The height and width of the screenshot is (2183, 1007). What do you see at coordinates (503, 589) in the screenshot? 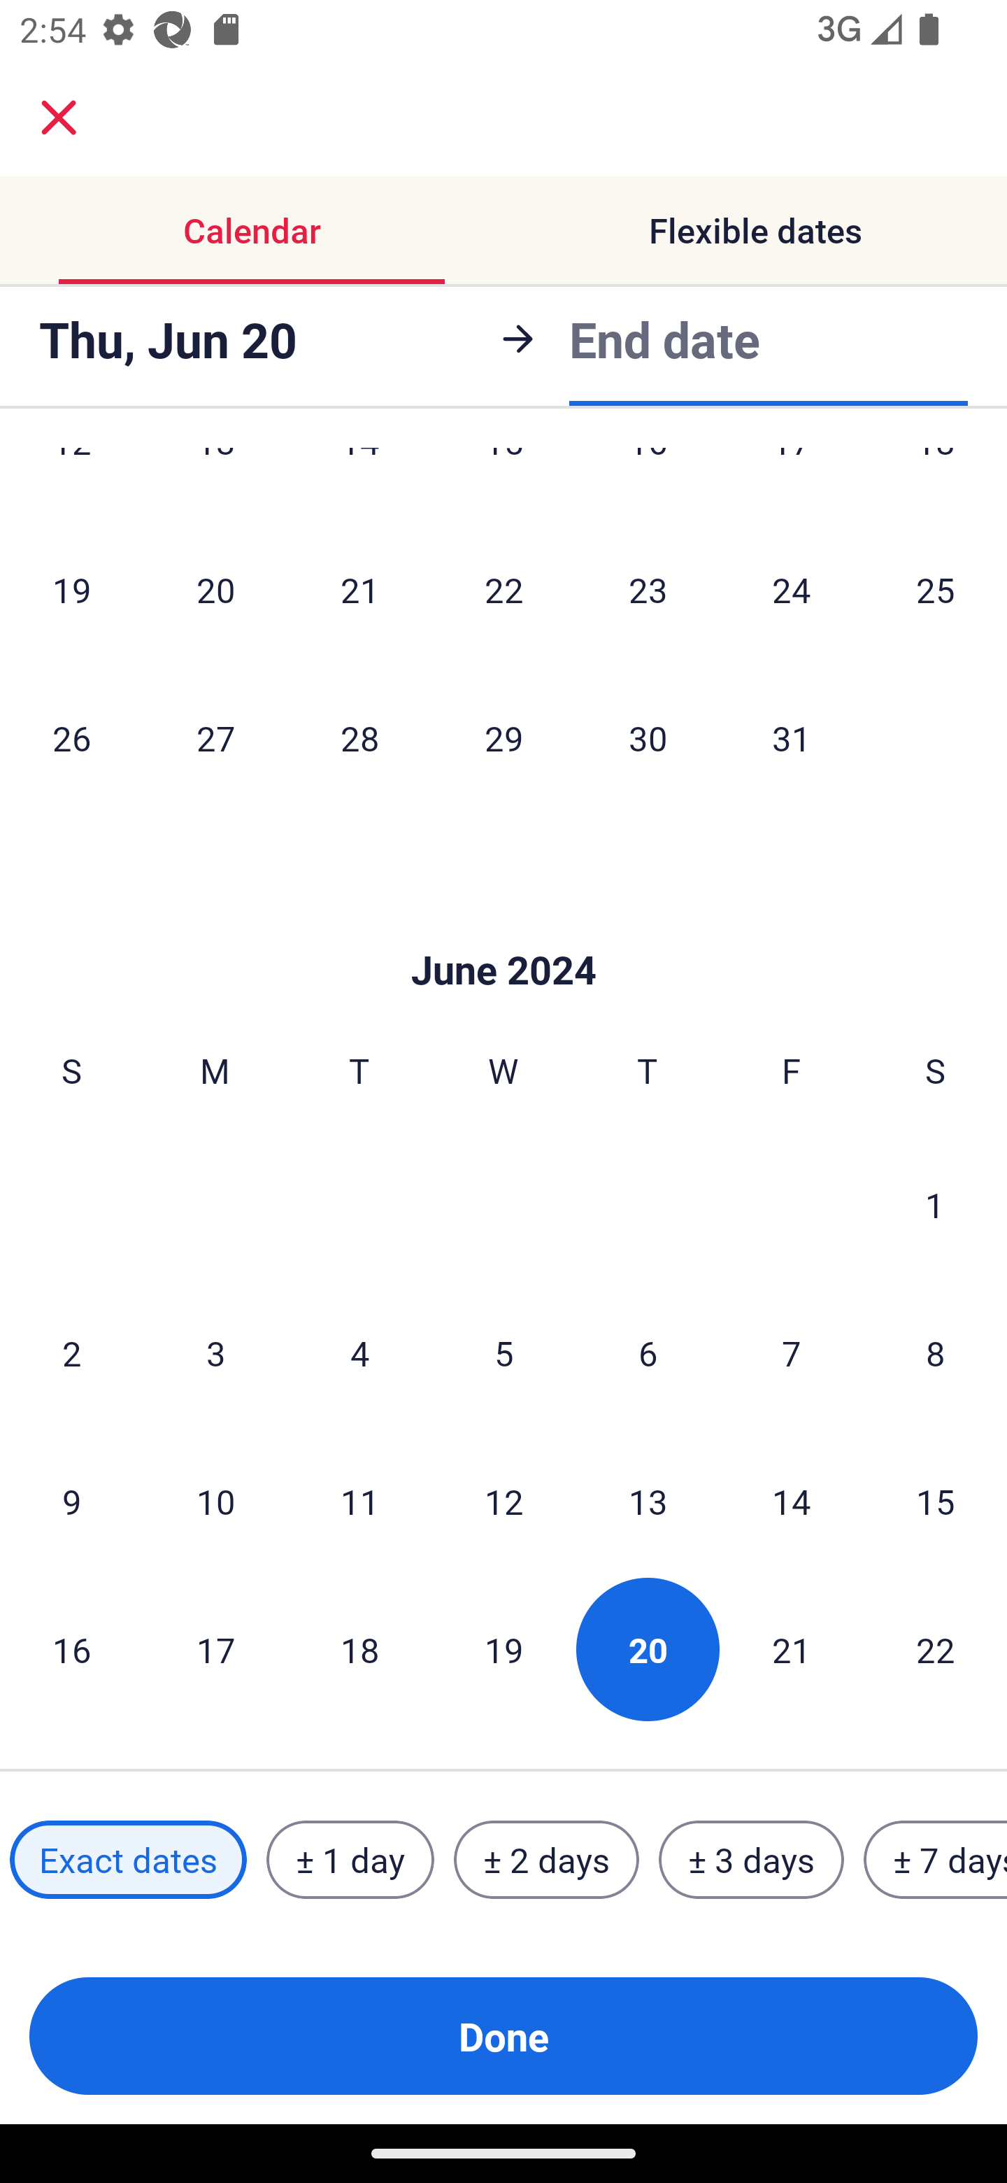
I see `22 Wednesday, May 22, 2024` at bounding box center [503, 589].